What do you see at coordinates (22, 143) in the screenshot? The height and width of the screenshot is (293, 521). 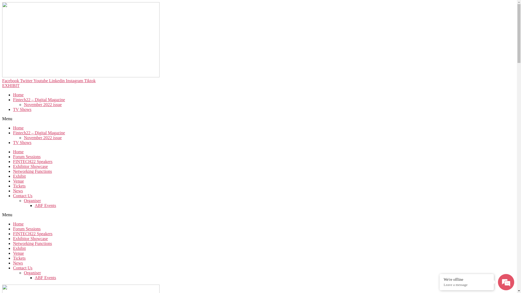 I see `TV Shows` at bounding box center [22, 143].